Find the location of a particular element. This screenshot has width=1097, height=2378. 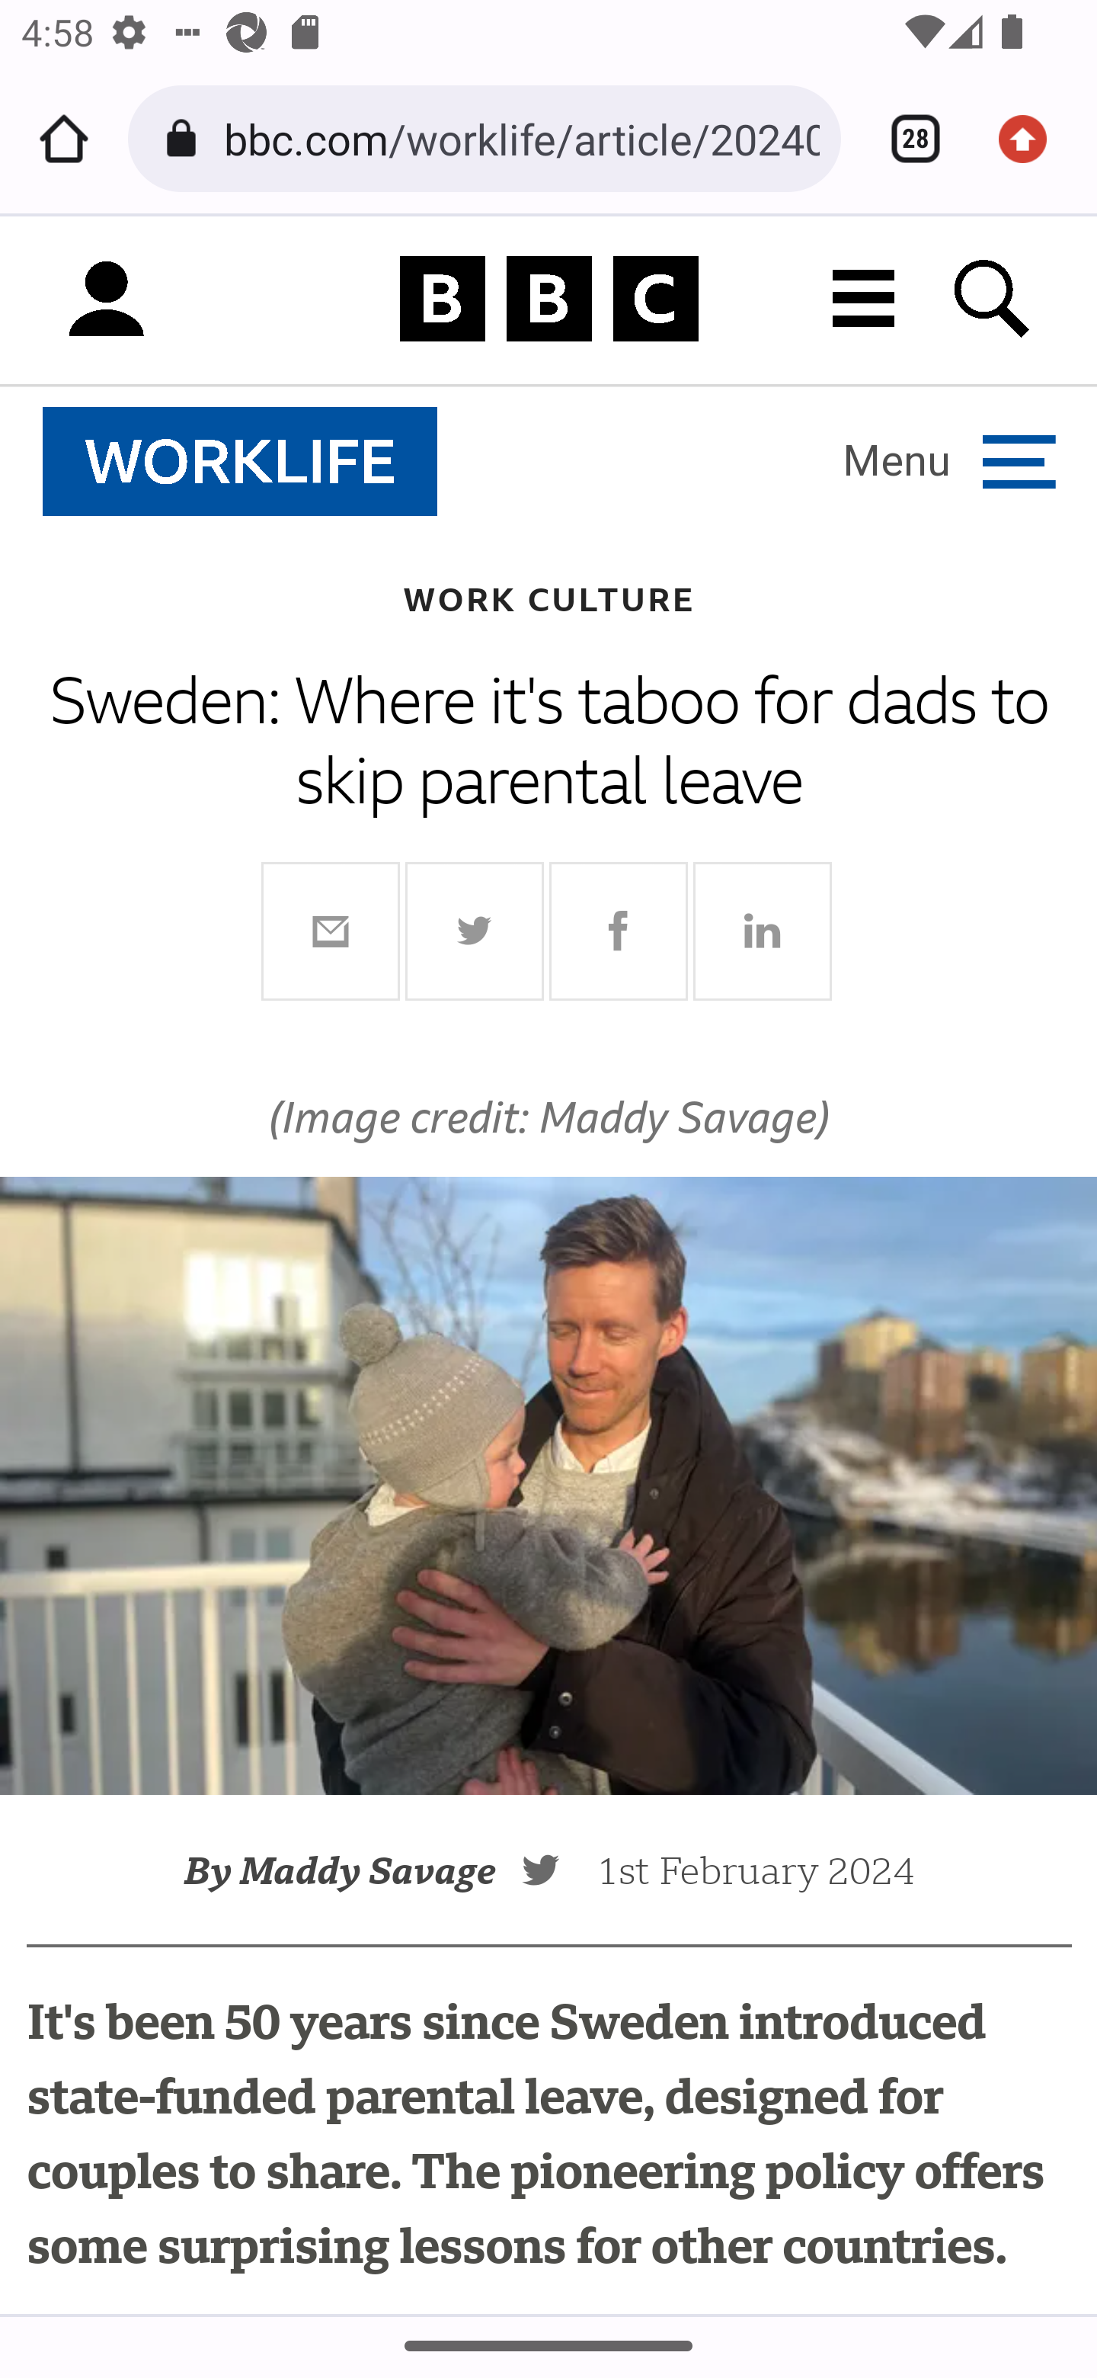

 Share on Facebook  Share on Facebook is located at coordinates (619, 931).